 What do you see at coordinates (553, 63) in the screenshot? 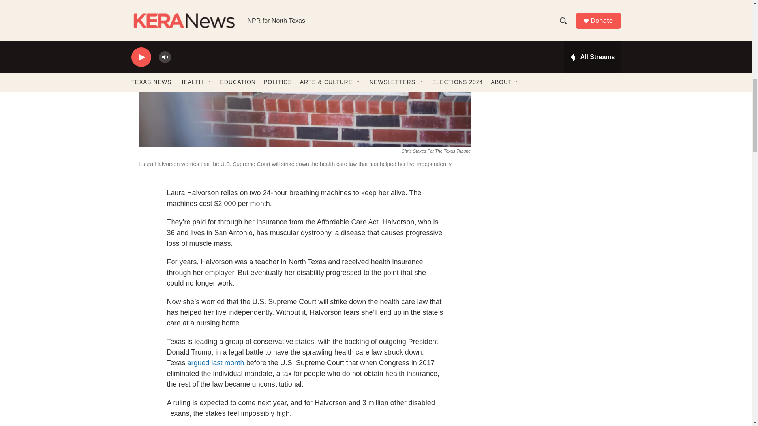
I see `3rd party ad content` at bounding box center [553, 63].